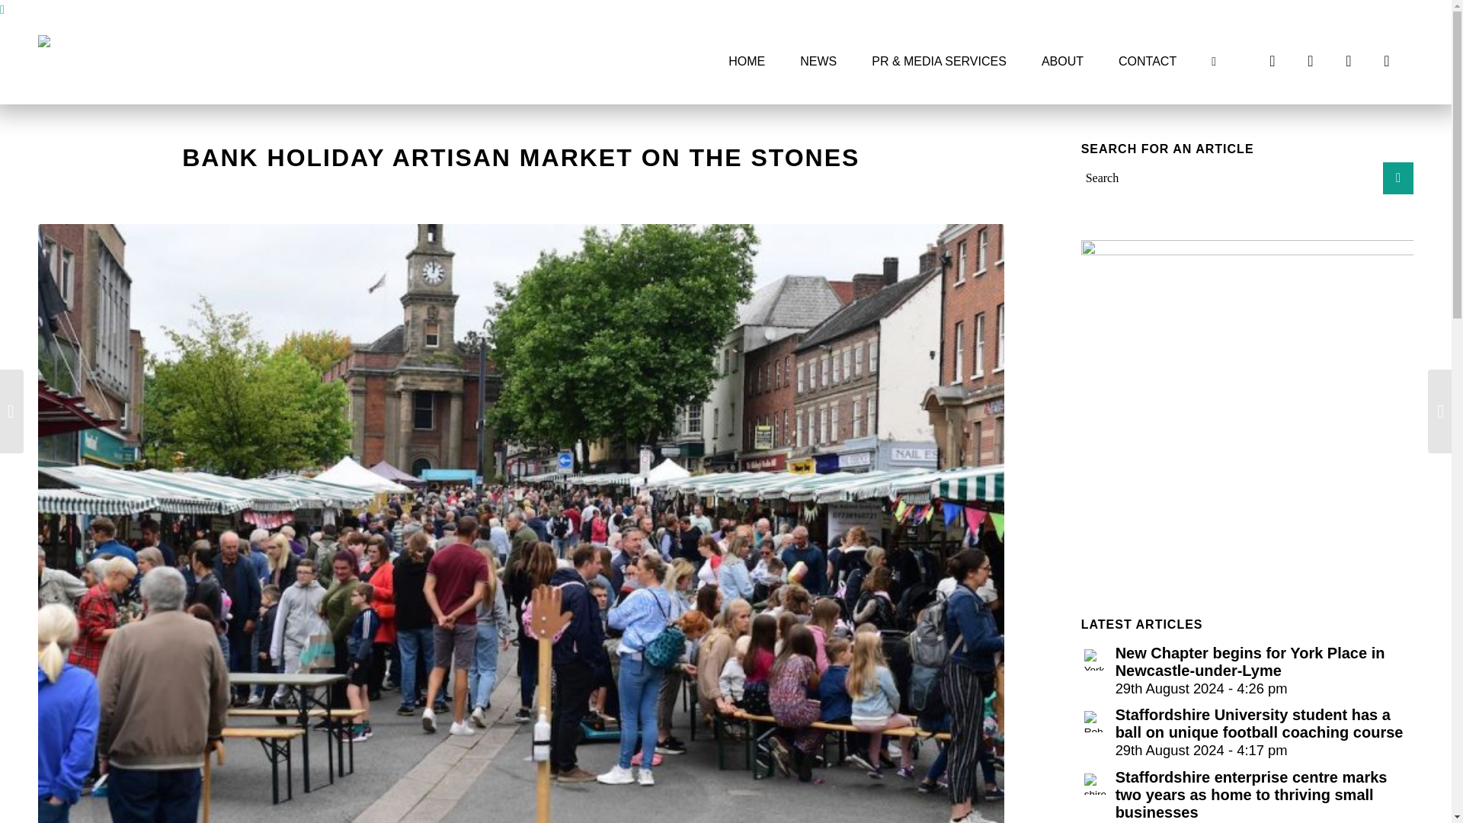 This screenshot has width=1463, height=823. I want to click on Twitter, so click(1311, 61).